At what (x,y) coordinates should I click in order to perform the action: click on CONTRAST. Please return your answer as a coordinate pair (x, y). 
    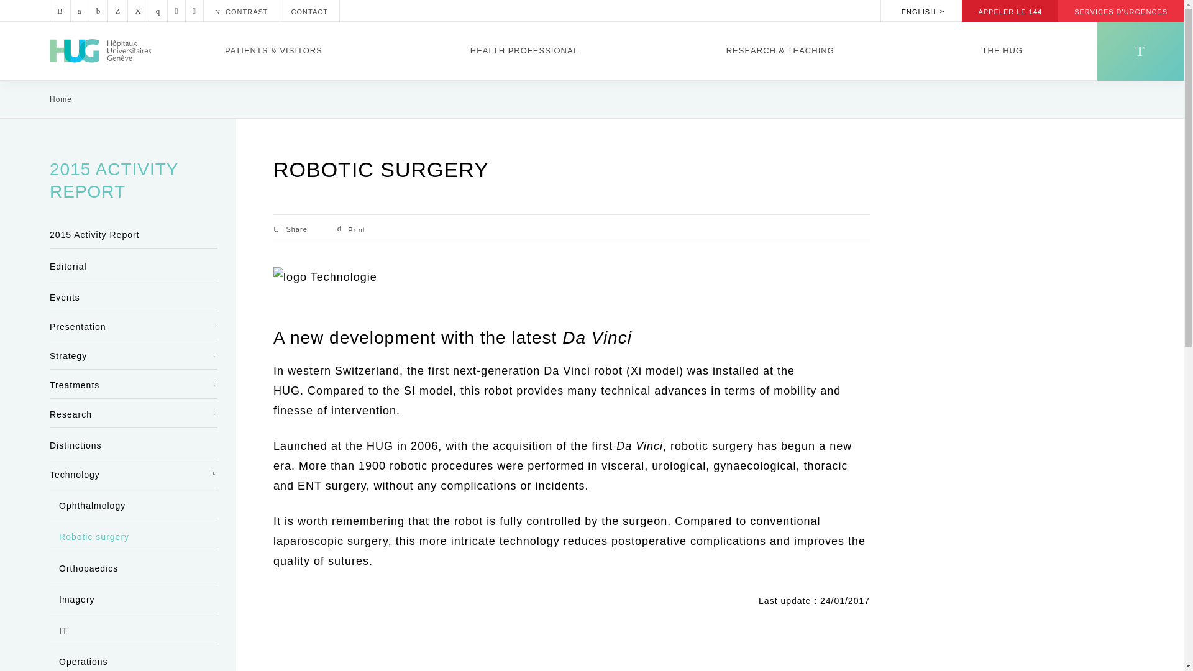
    Looking at the image, I should click on (241, 11).